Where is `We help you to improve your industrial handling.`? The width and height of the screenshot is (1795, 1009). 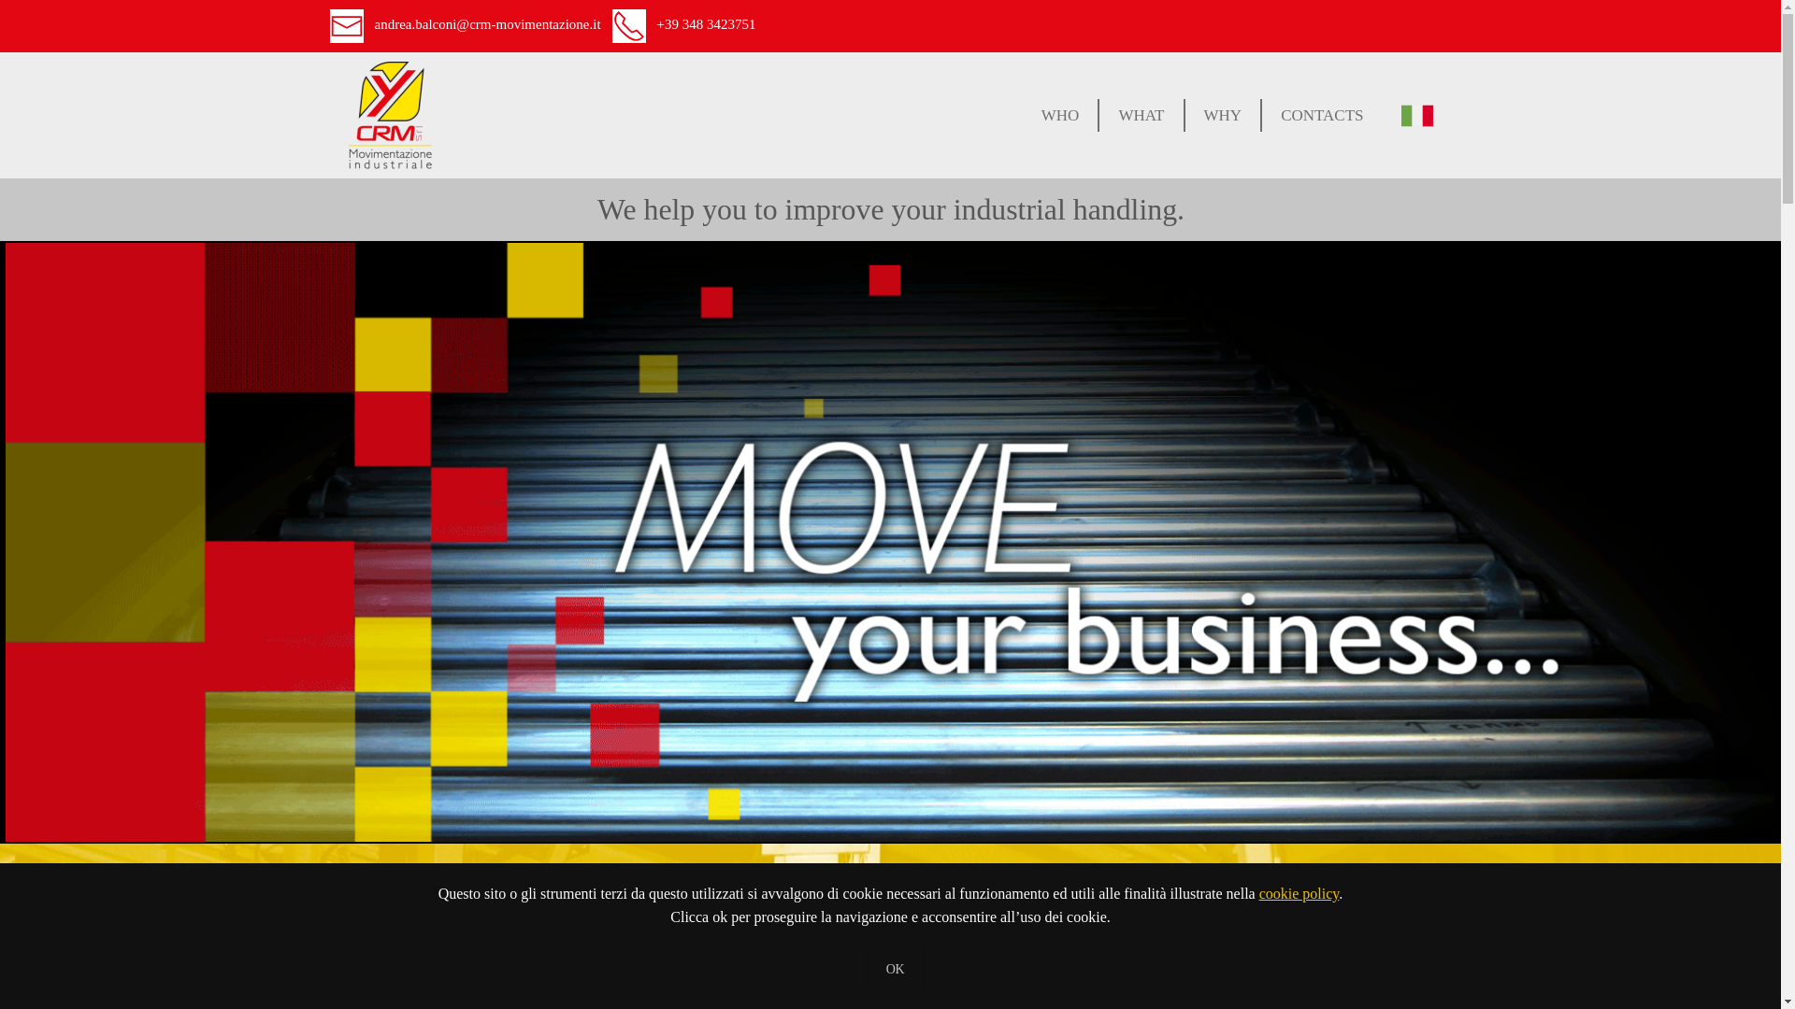 We help you to improve your industrial handling. is located at coordinates (889, 209).